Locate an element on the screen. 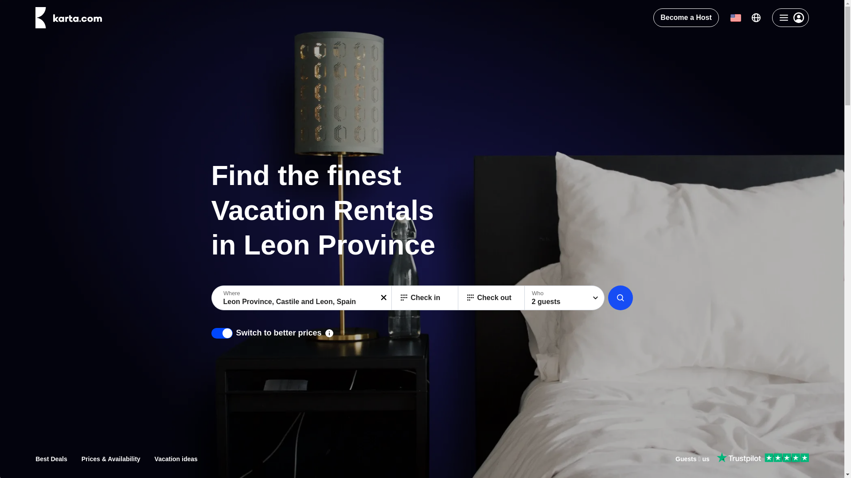 This screenshot has width=851, height=478. Leon Province, Castile and Leon, Spain is located at coordinates (302, 297).